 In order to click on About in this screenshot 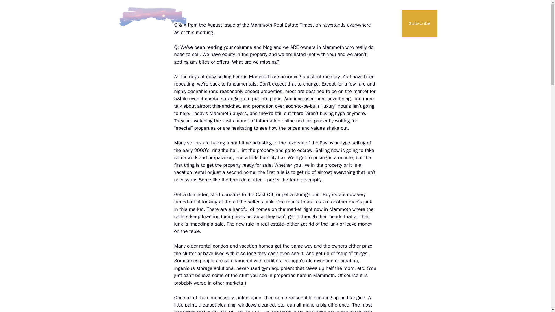, I will do `click(351, 23)`.